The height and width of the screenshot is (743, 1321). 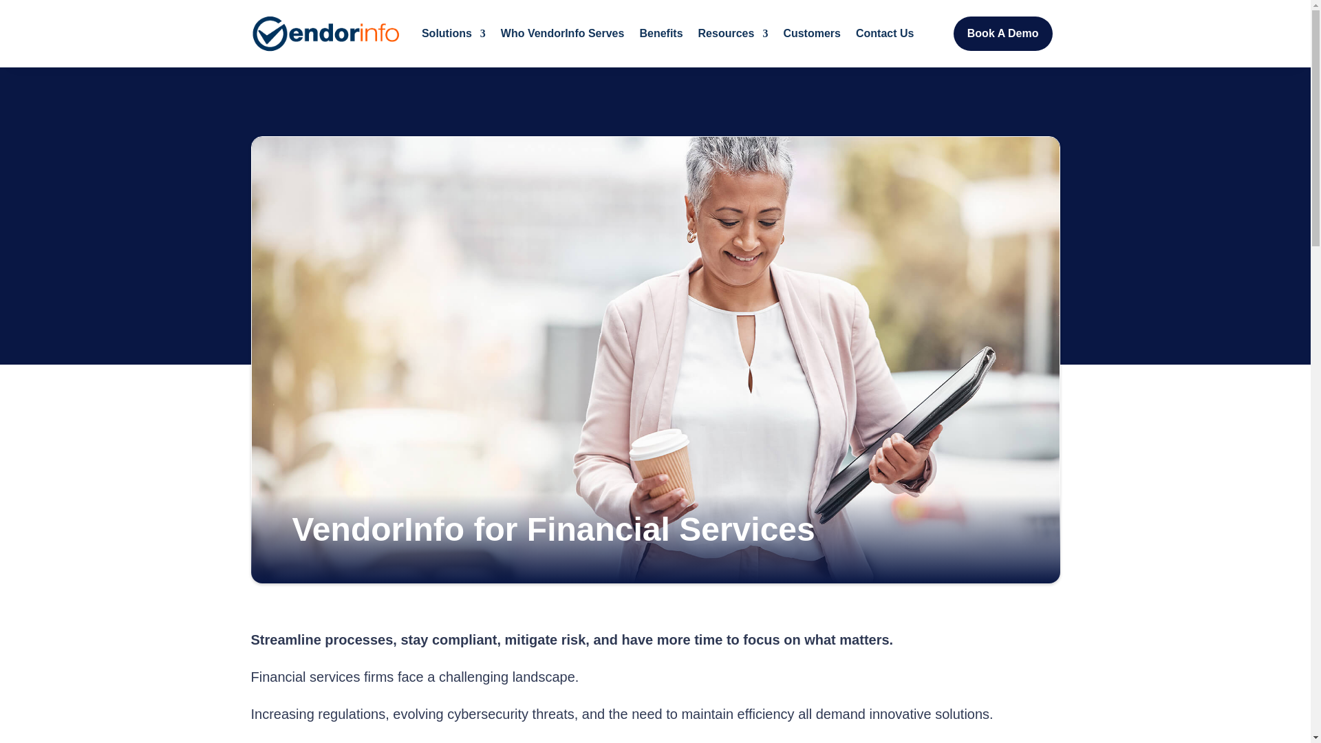 I want to click on Solutions, so click(x=453, y=33).